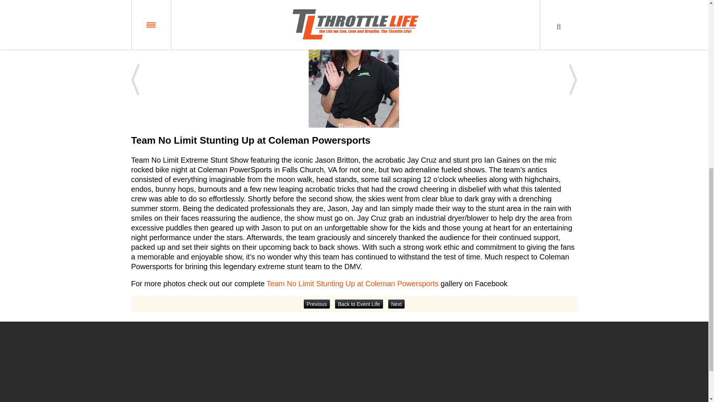 This screenshot has height=402, width=714. Describe the element at coordinates (352, 284) in the screenshot. I see `Team No Limit Stunting Up at Coleman Powersports` at that location.